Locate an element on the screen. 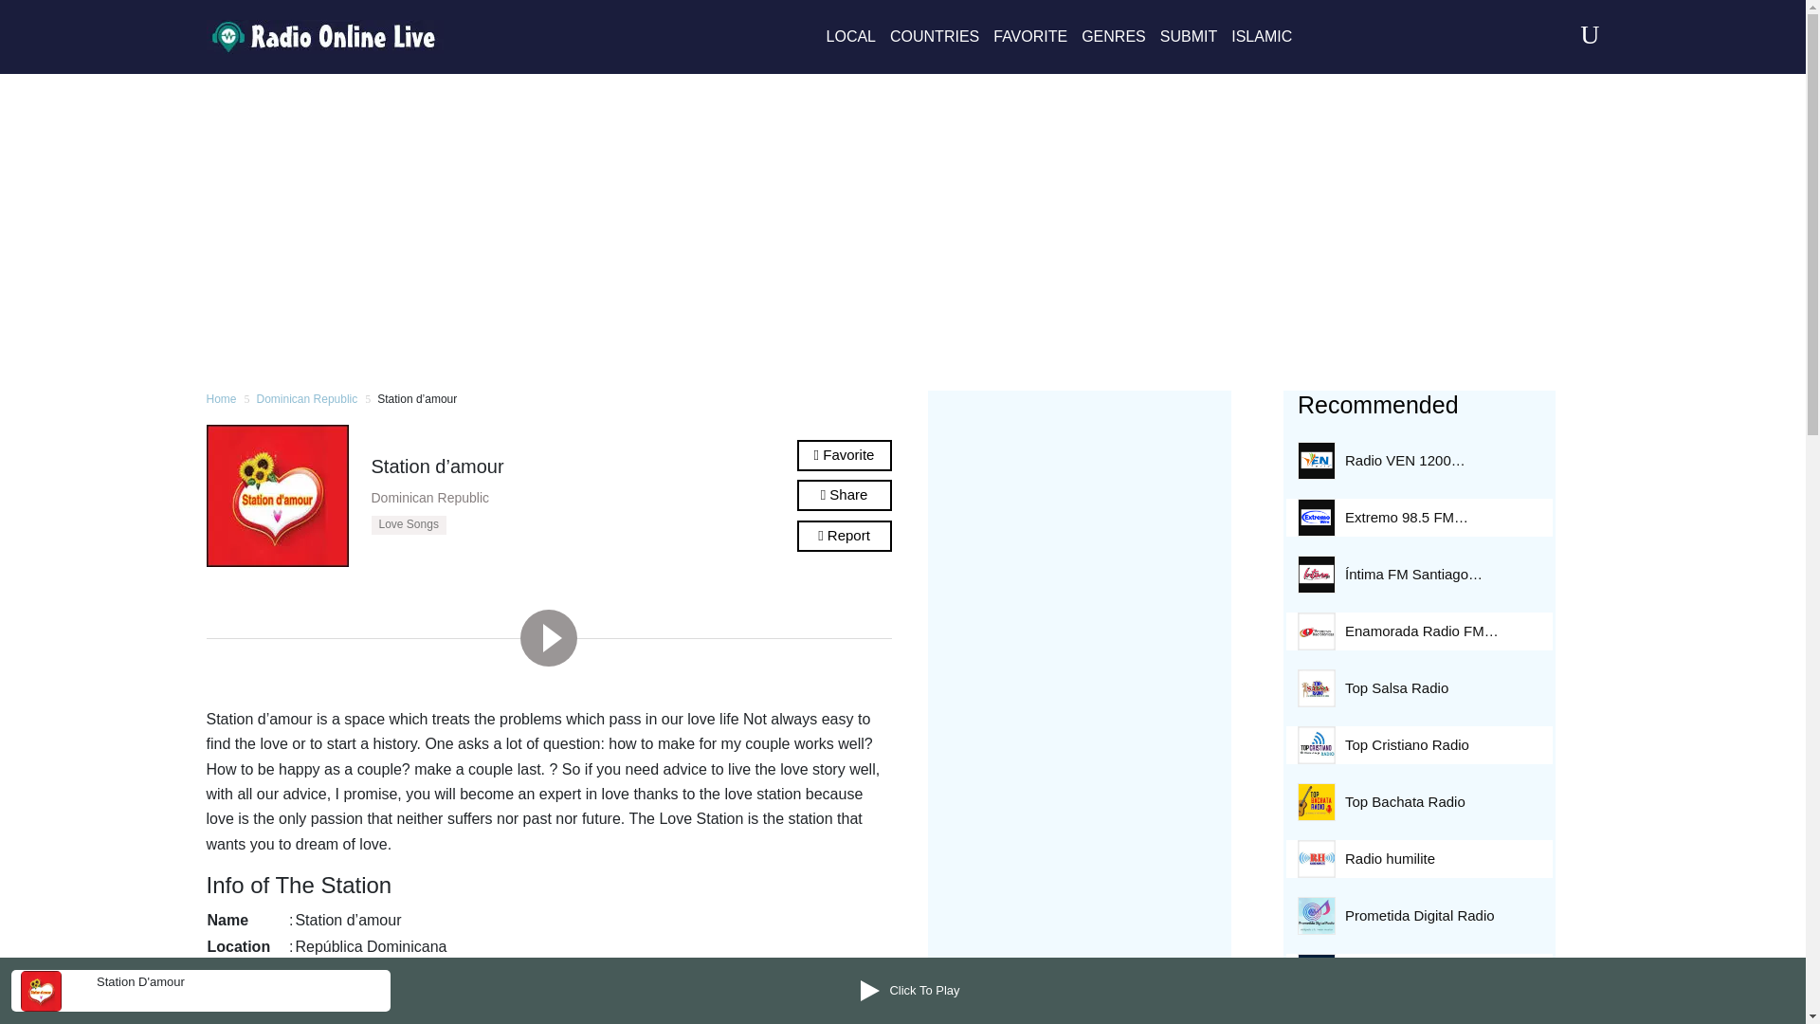 The image size is (1820, 1024). Dominican Republic is located at coordinates (430, 498).